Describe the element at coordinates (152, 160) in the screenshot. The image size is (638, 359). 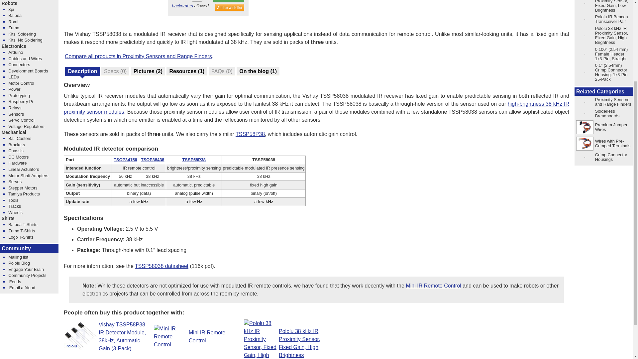
I see `TSOP38438` at that location.